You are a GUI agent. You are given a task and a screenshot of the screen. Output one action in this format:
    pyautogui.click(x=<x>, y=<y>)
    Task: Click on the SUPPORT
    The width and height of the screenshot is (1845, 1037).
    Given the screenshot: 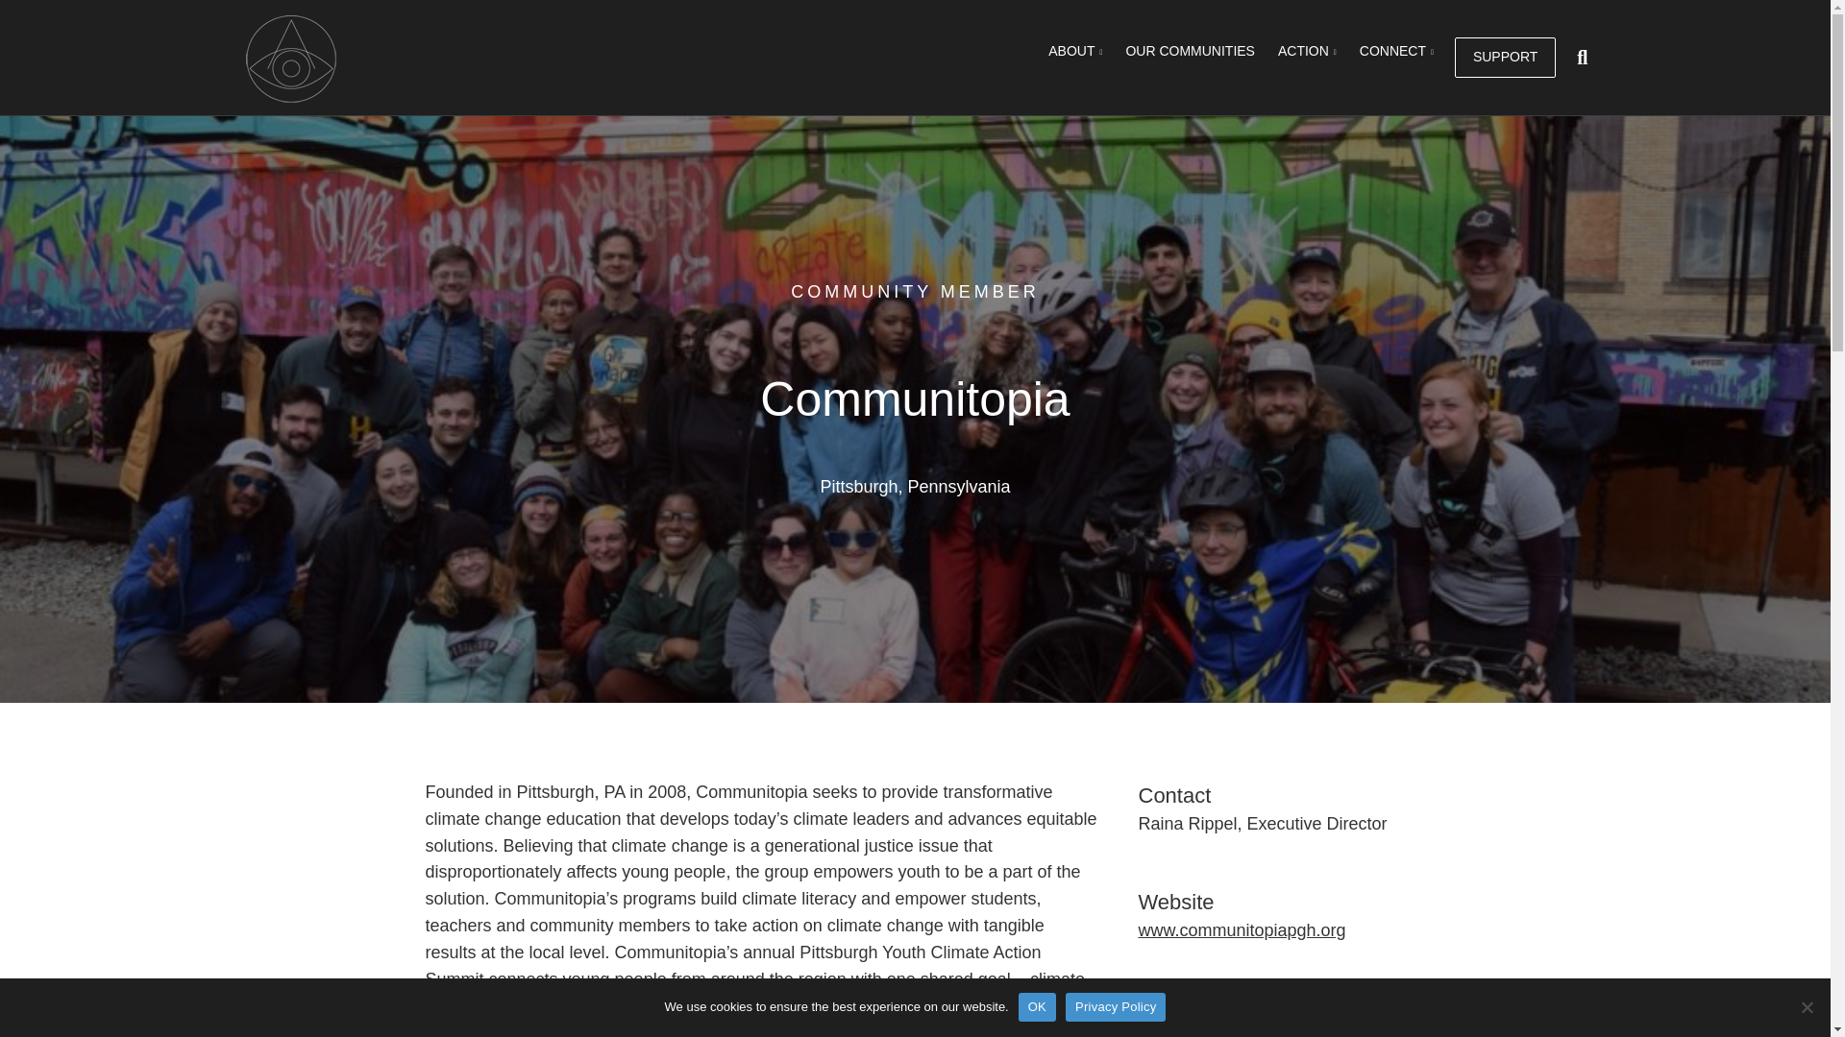 What is the action you would take?
    pyautogui.click(x=1505, y=58)
    